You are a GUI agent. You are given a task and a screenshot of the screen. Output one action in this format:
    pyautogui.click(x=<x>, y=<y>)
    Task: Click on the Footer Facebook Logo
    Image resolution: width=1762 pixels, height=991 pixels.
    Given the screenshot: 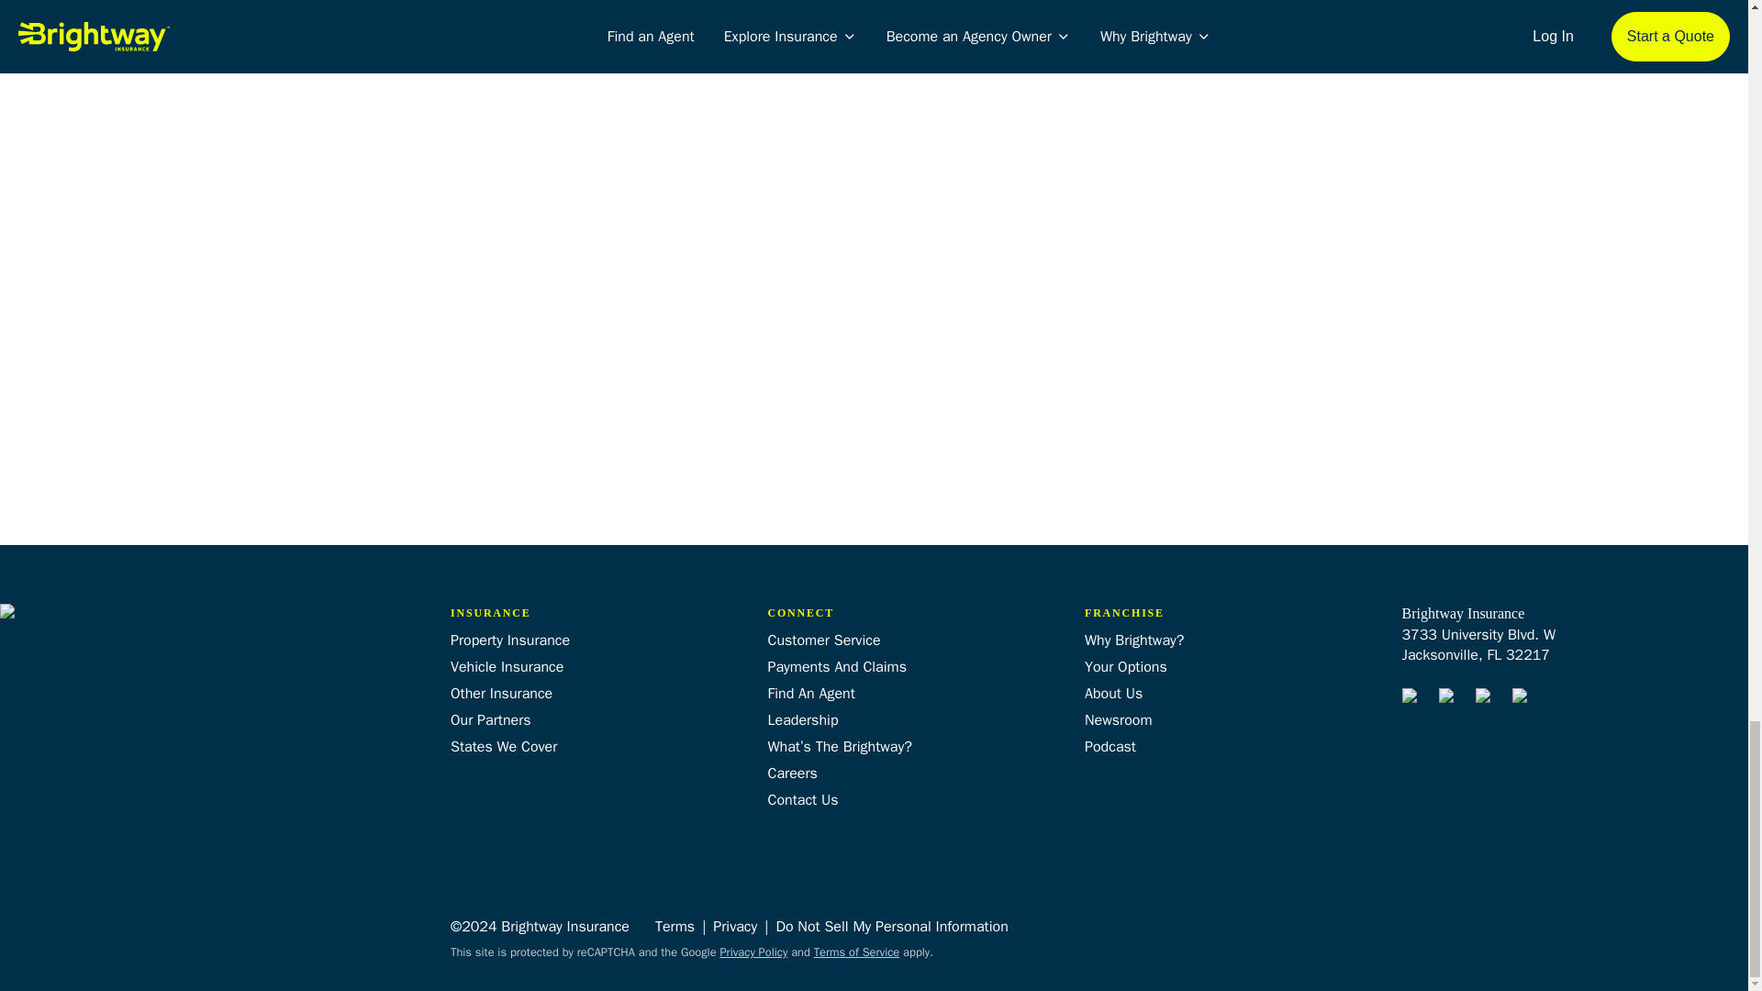 What is the action you would take?
    pyautogui.click(x=1413, y=699)
    